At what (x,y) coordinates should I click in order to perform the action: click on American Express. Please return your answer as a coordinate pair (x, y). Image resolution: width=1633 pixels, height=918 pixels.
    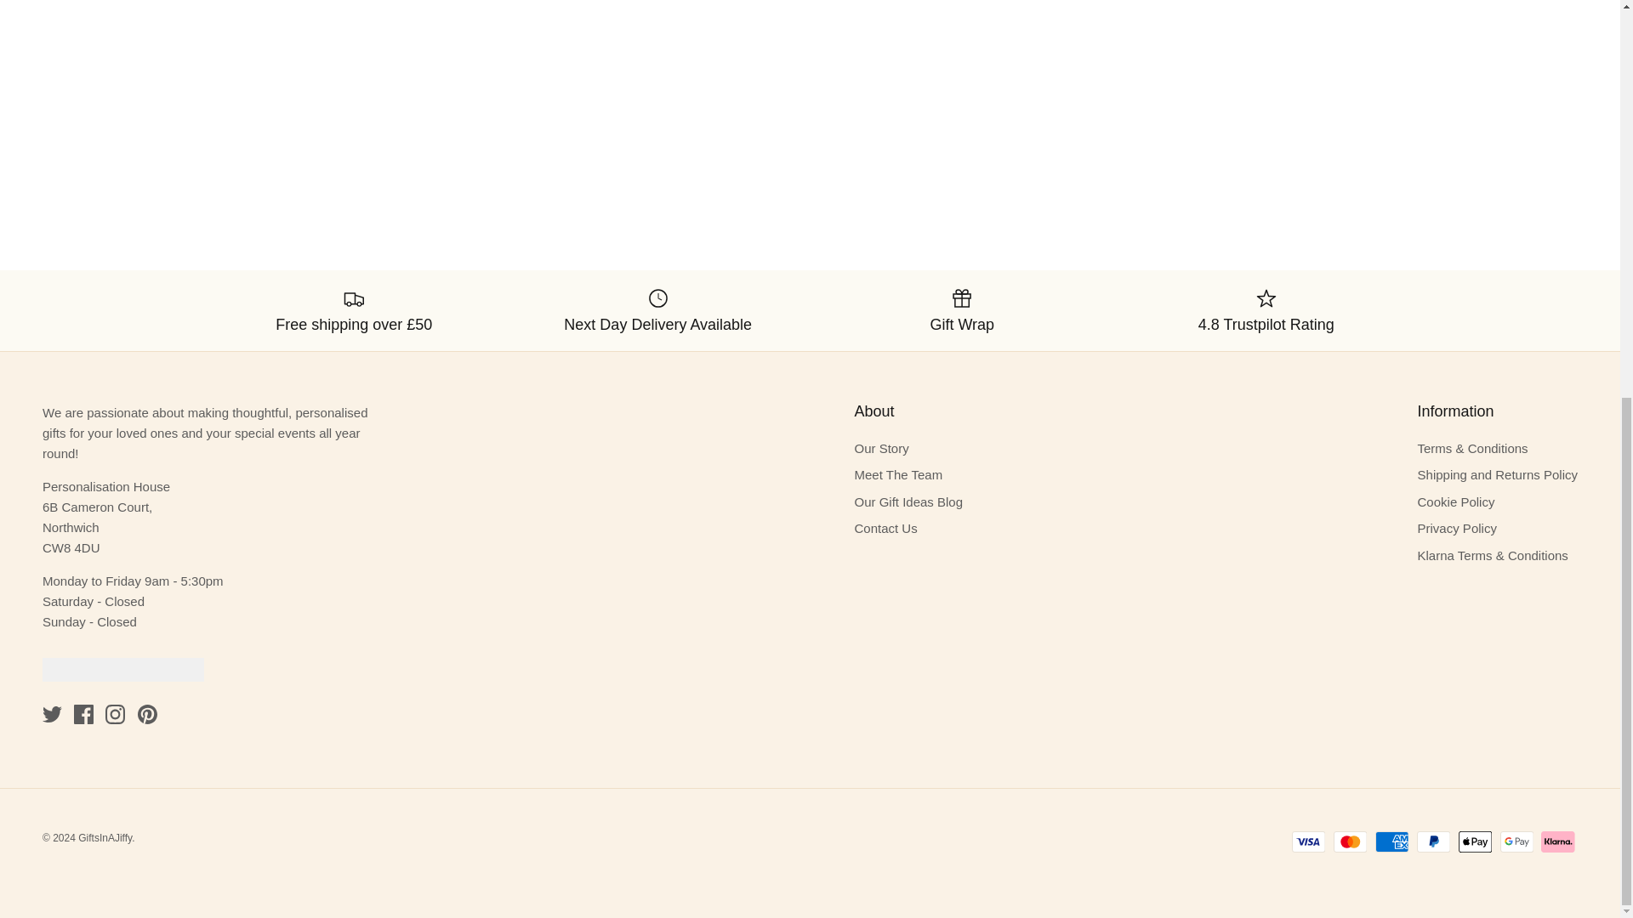
    Looking at the image, I should click on (1391, 841).